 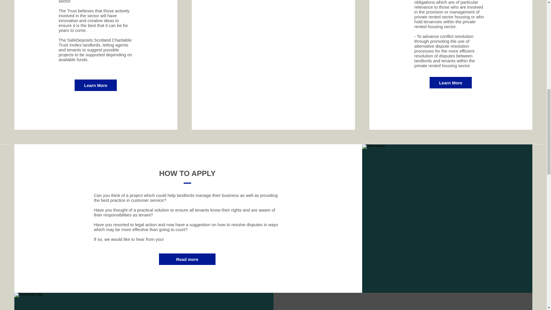 I want to click on Learn More, so click(x=96, y=85).